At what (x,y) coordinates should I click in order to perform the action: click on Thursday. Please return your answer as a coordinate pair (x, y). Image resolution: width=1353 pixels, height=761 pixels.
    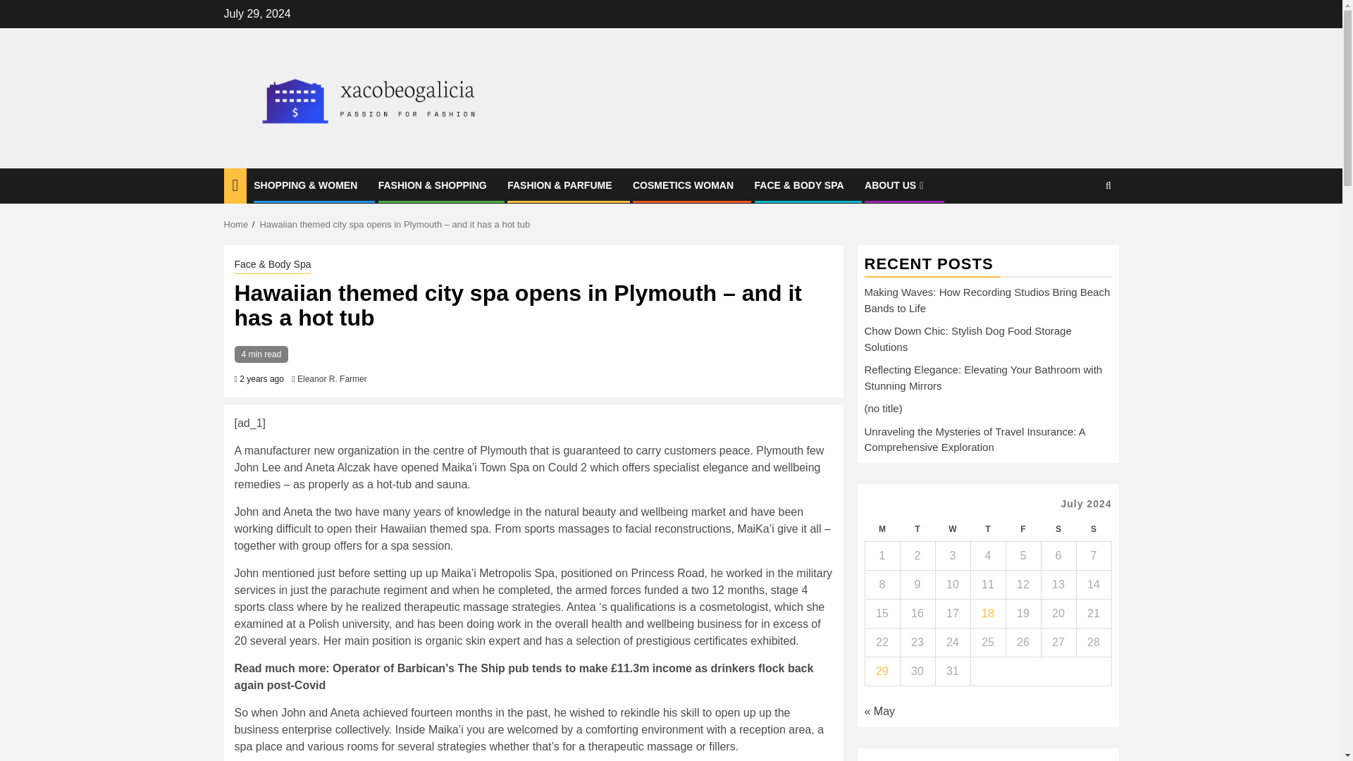
    Looking at the image, I should click on (987, 529).